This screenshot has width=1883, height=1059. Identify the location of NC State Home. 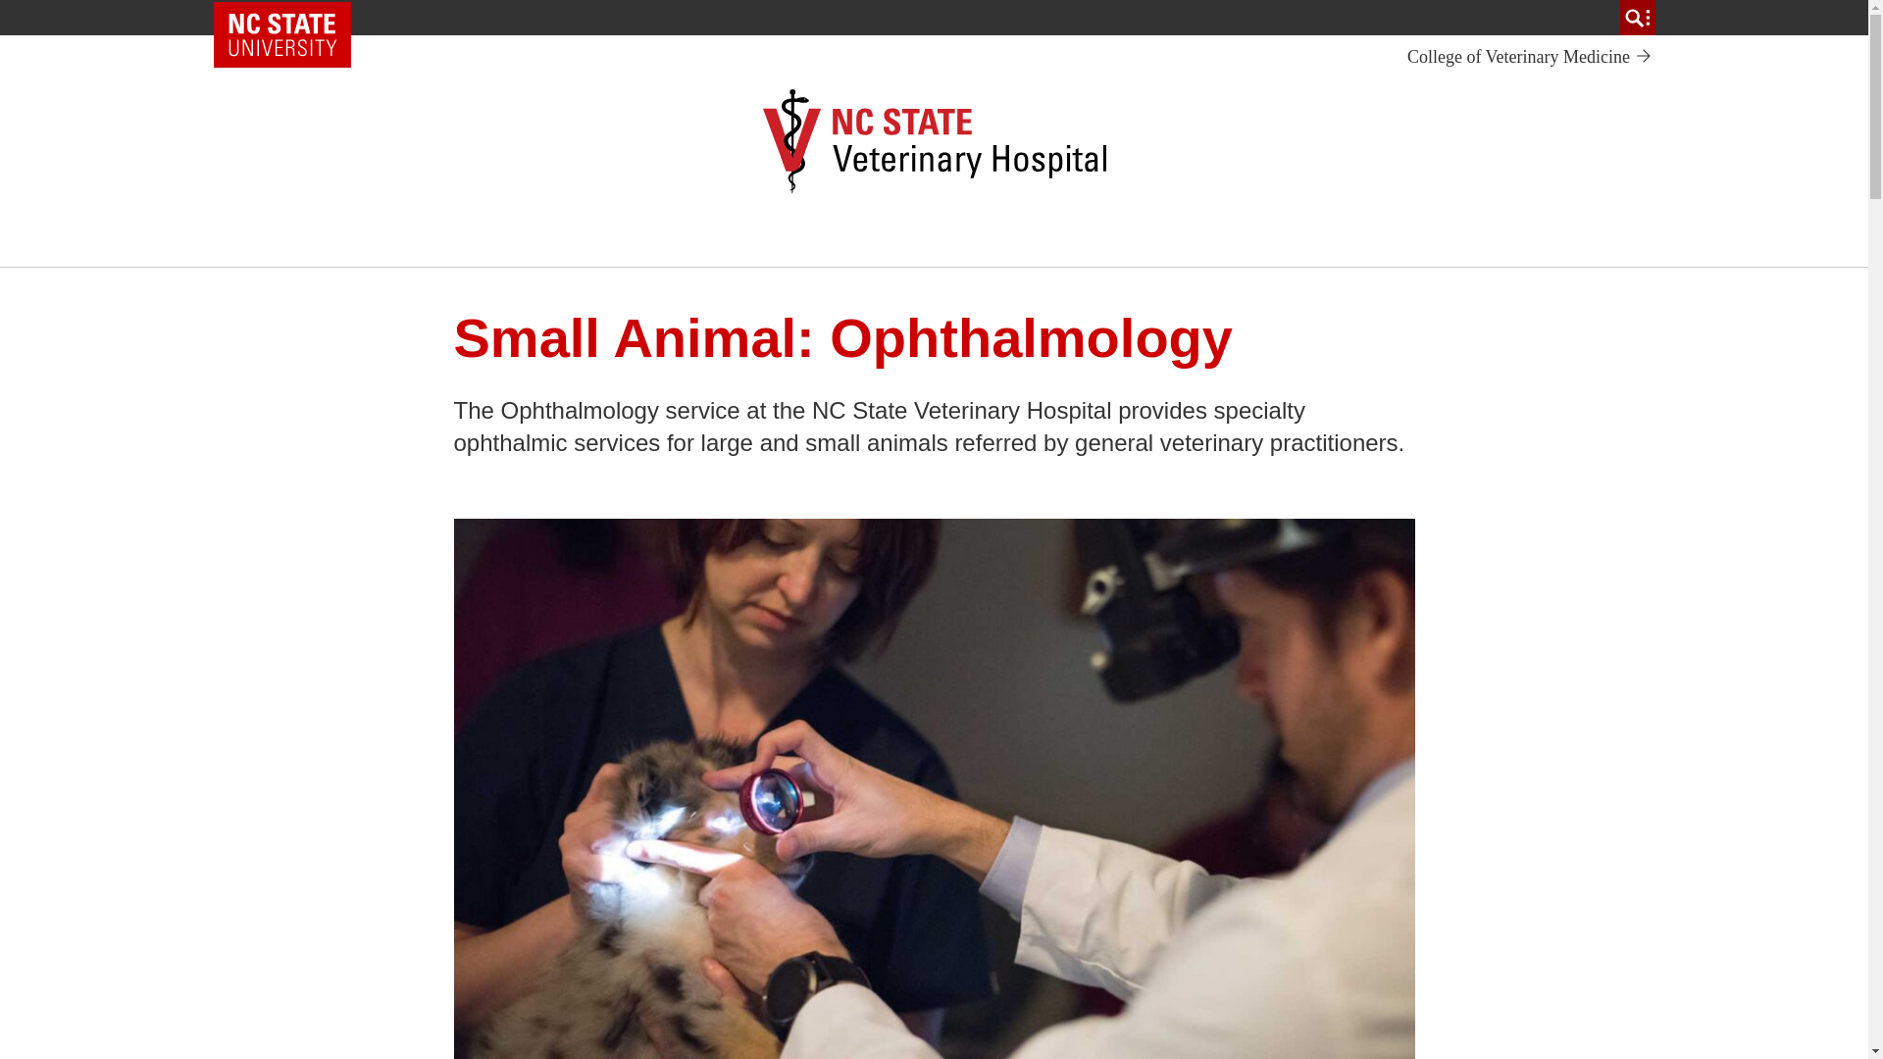
(282, 34).